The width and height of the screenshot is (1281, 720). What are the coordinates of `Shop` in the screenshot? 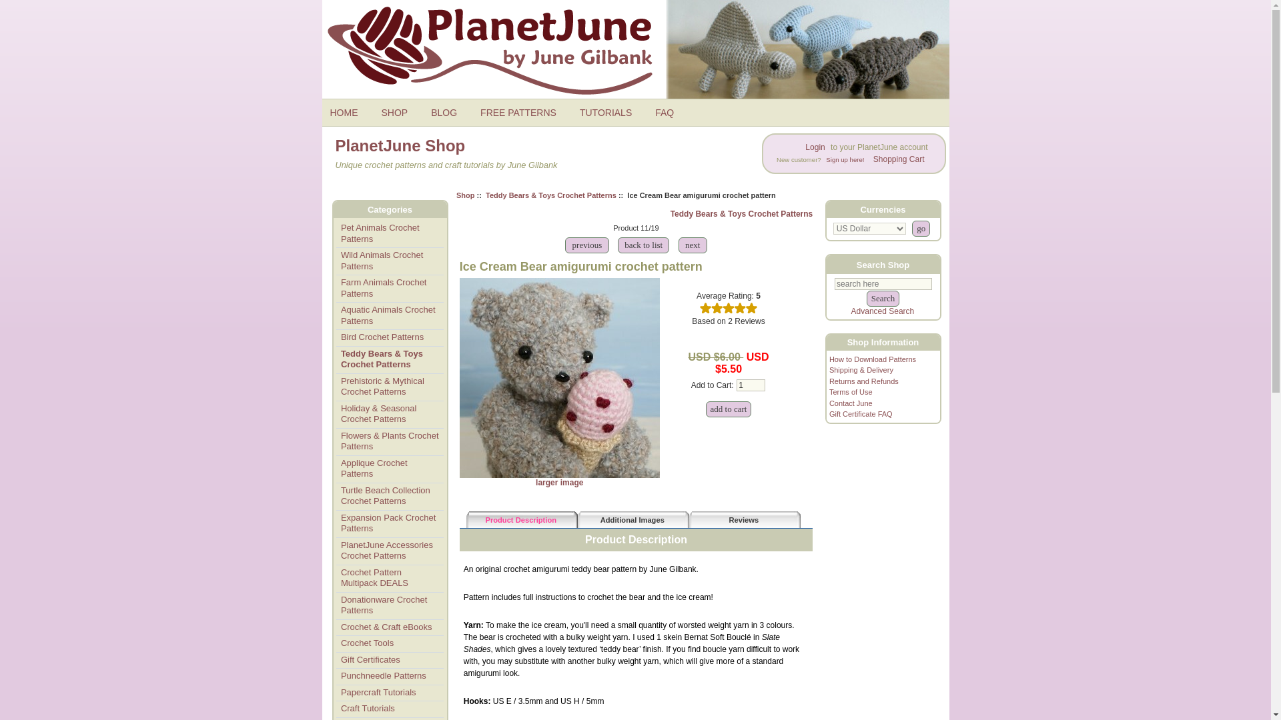 It's located at (466, 195).